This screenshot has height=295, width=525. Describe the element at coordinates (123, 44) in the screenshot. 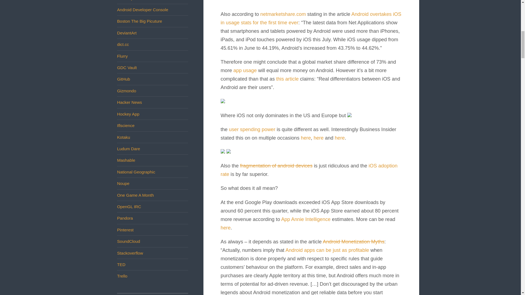

I see `dictionary` at that location.